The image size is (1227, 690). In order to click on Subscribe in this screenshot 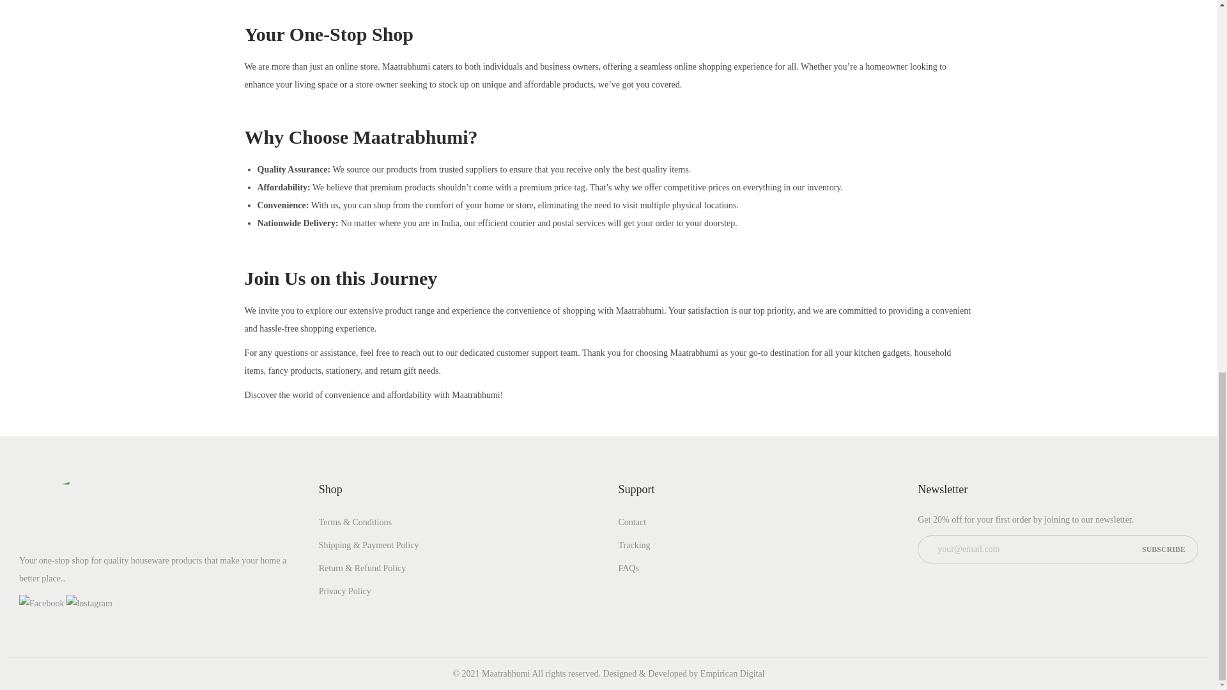, I will do `click(1163, 549)`.